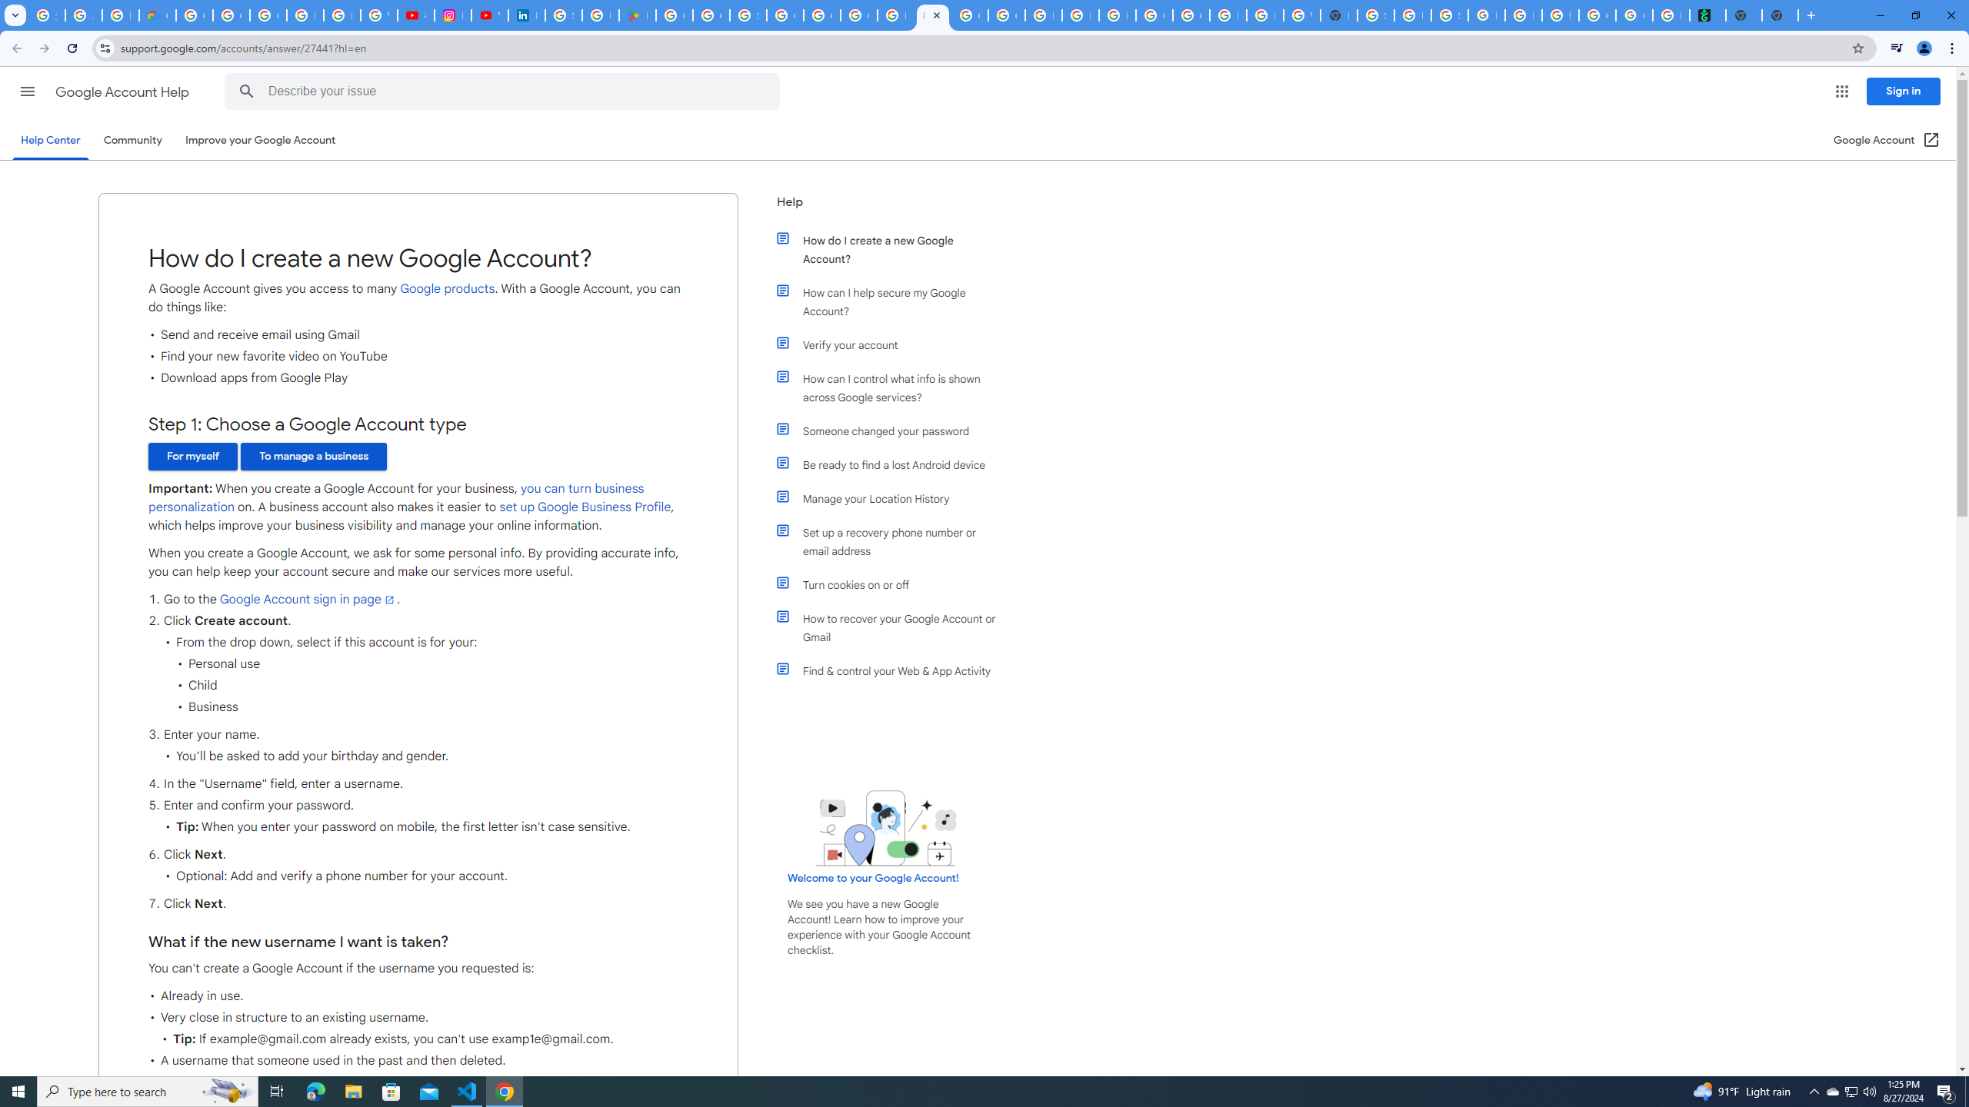 The height and width of the screenshot is (1107, 1969). Describe the element at coordinates (563, 15) in the screenshot. I see `Sign in - Google Accounts` at that location.